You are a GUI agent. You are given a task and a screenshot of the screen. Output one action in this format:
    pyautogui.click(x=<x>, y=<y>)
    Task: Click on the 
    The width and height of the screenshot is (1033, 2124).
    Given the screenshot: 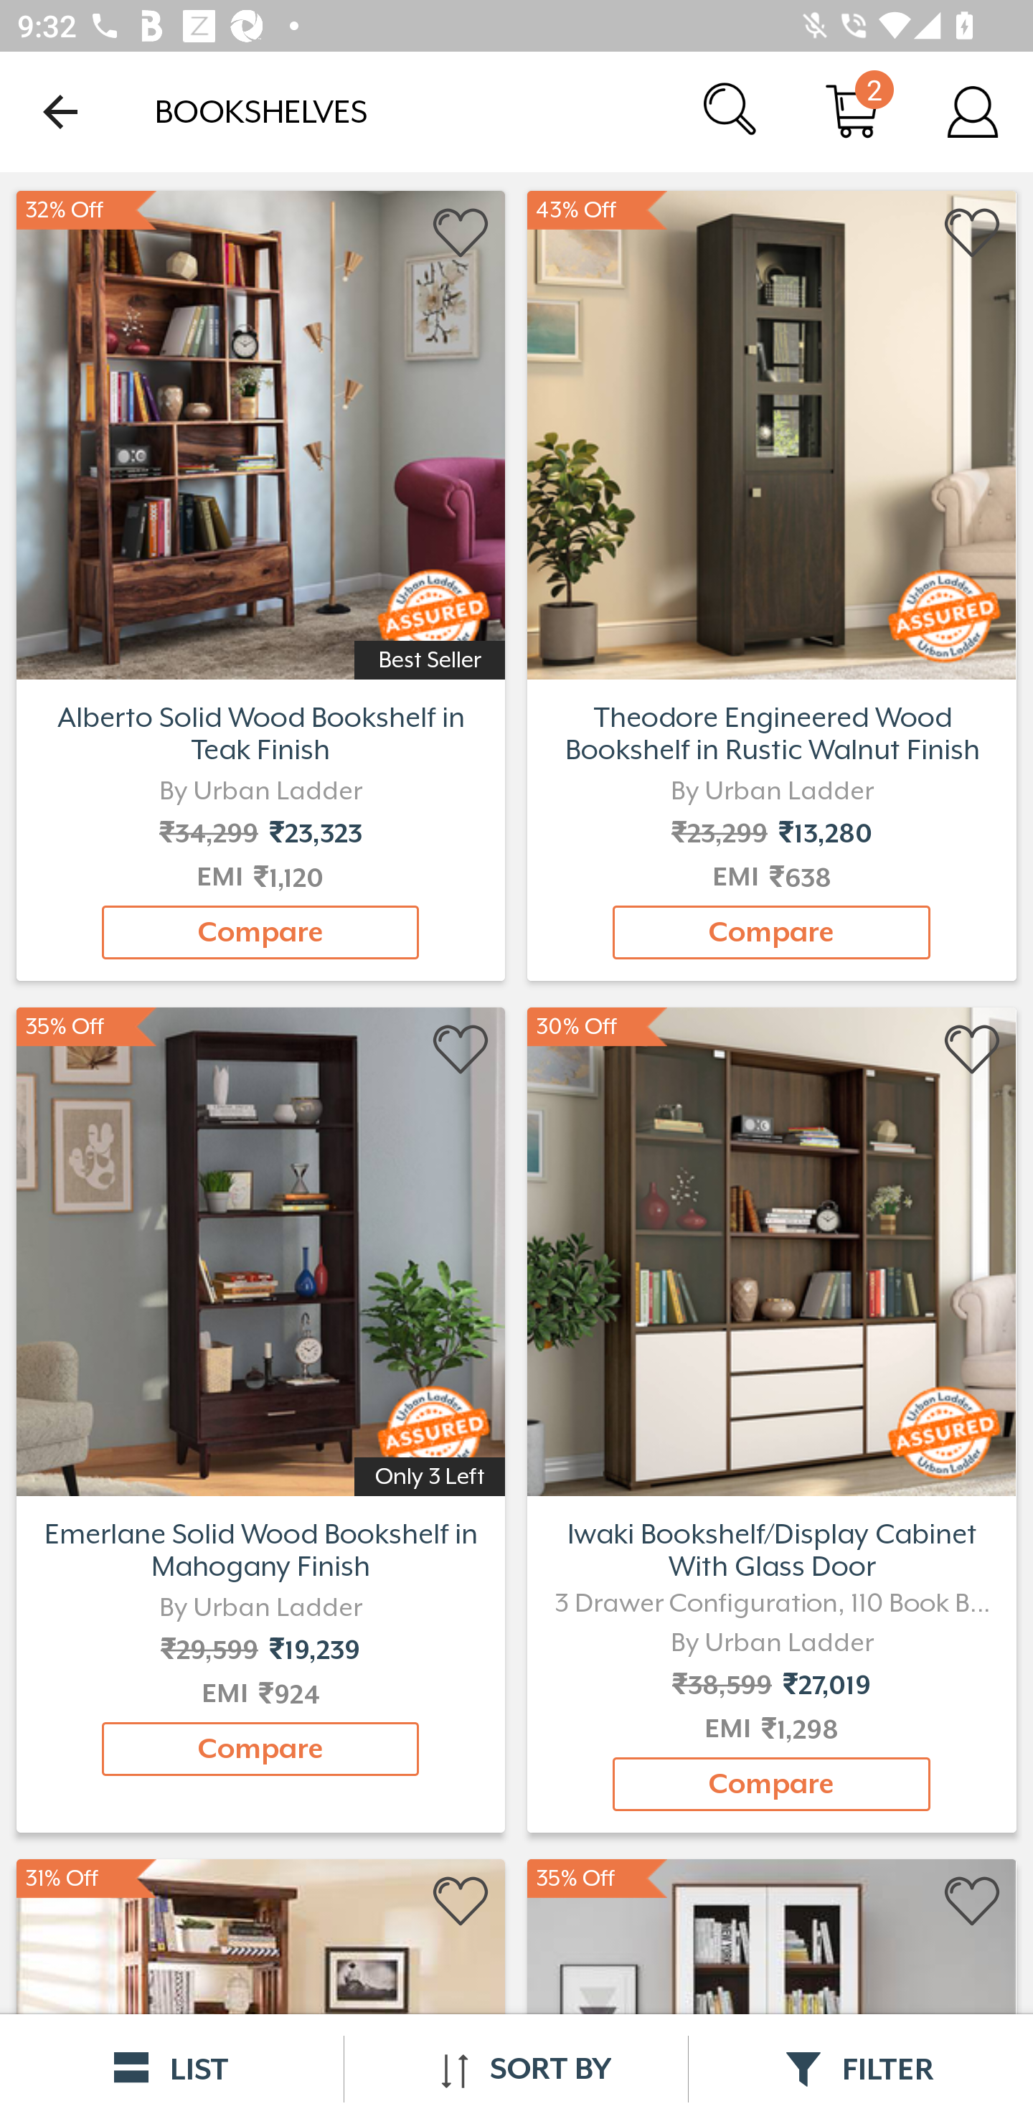 What is the action you would take?
    pyautogui.click(x=462, y=233)
    